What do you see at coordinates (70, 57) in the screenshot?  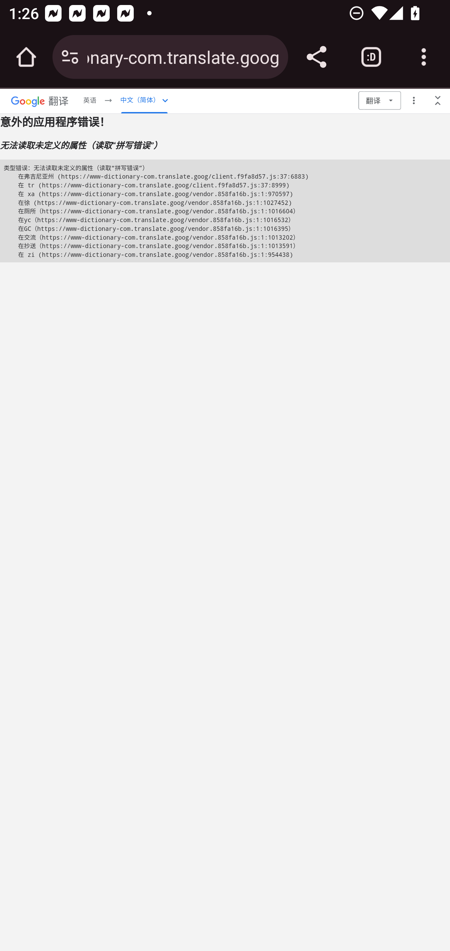 I see `Connection is secure` at bounding box center [70, 57].